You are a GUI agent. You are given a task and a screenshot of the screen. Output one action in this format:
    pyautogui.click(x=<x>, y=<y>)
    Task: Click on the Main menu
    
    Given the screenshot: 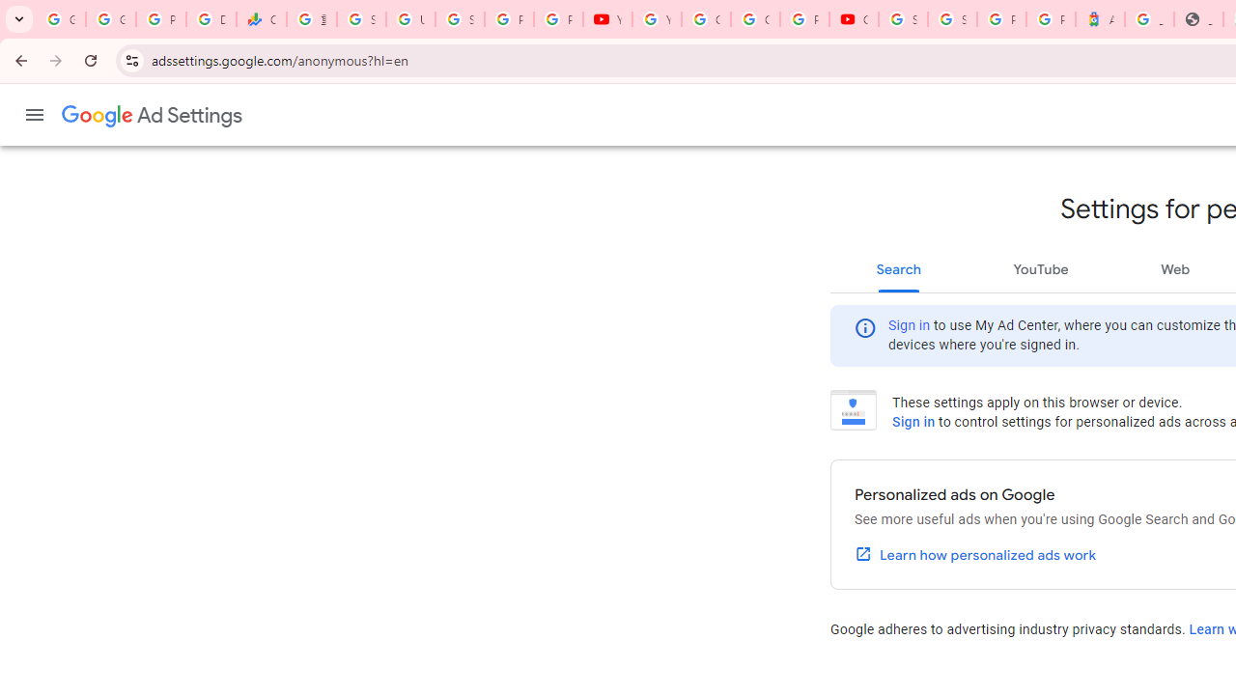 What is the action you would take?
    pyautogui.click(x=35, y=115)
    